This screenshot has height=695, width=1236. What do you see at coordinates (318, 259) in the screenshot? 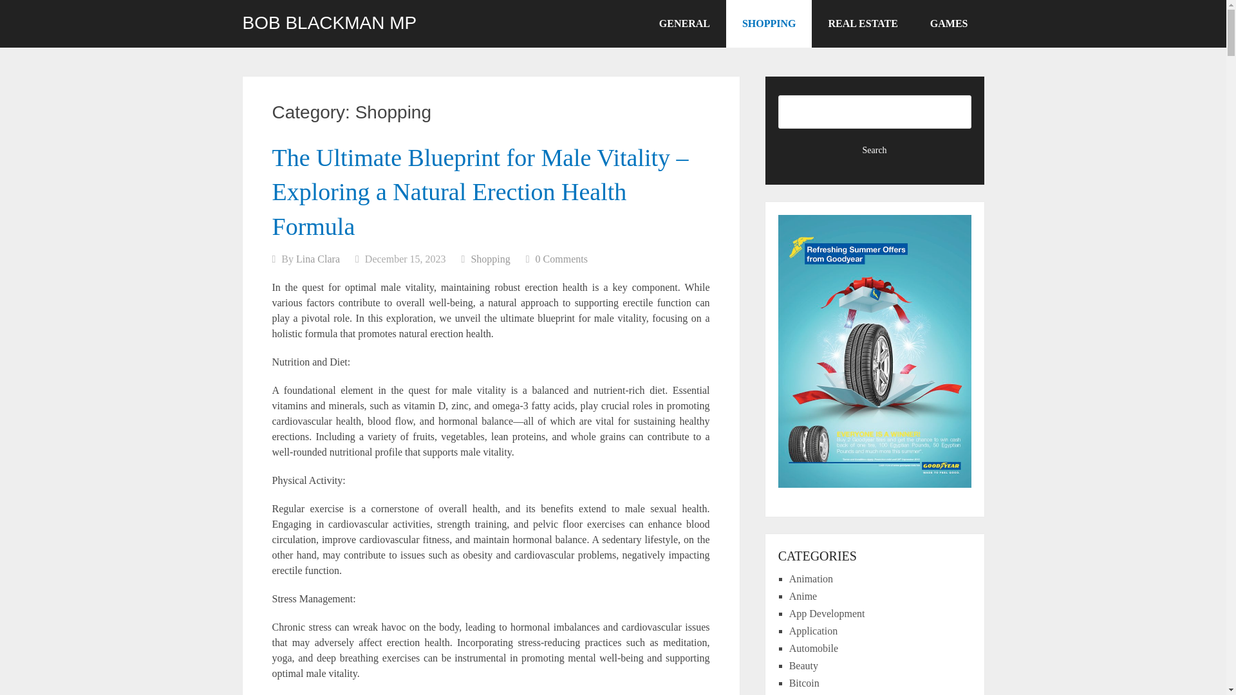
I see `Lina Clara` at bounding box center [318, 259].